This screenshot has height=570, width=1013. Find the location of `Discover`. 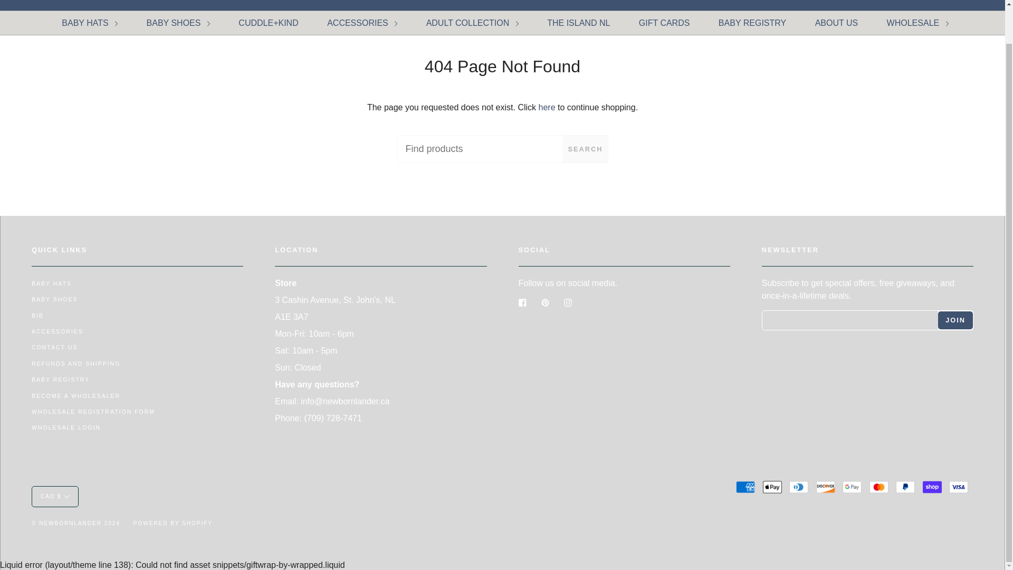

Discover is located at coordinates (825, 487).